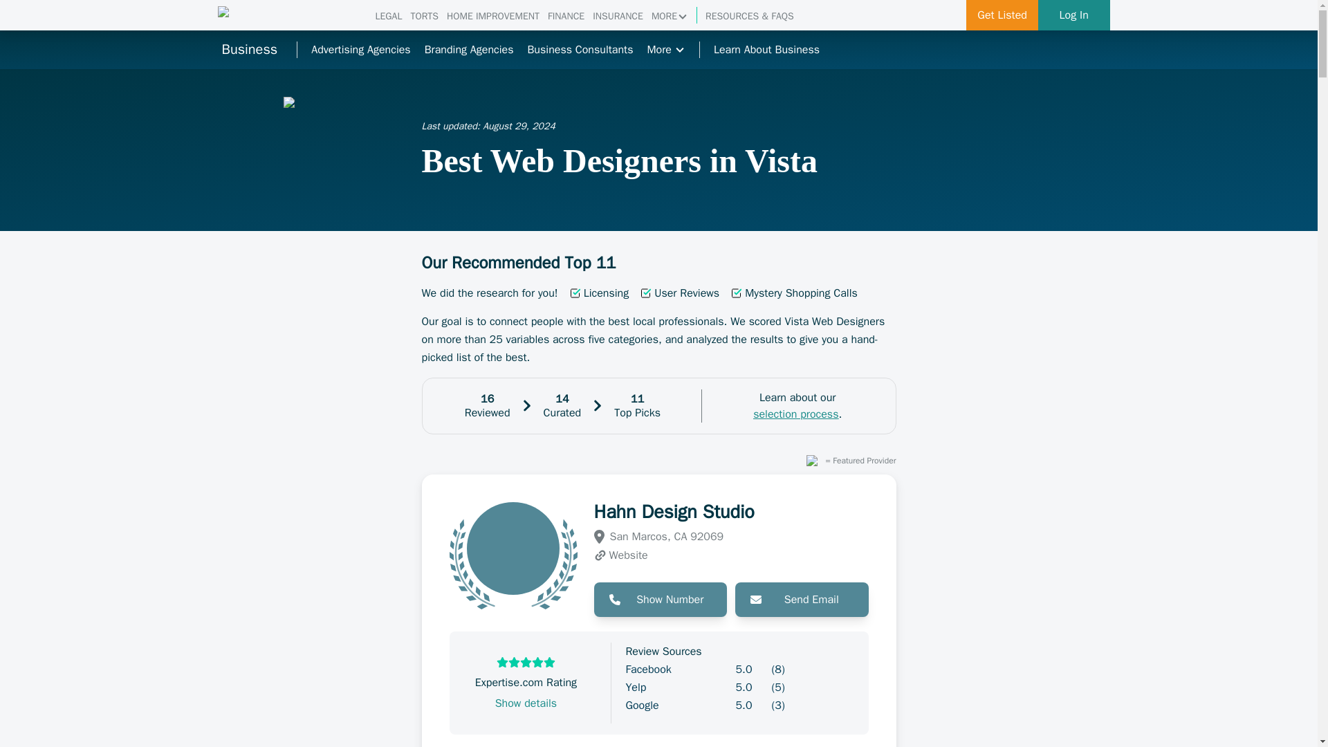  Describe the element at coordinates (360, 50) in the screenshot. I see `Advertising Agencies` at that location.